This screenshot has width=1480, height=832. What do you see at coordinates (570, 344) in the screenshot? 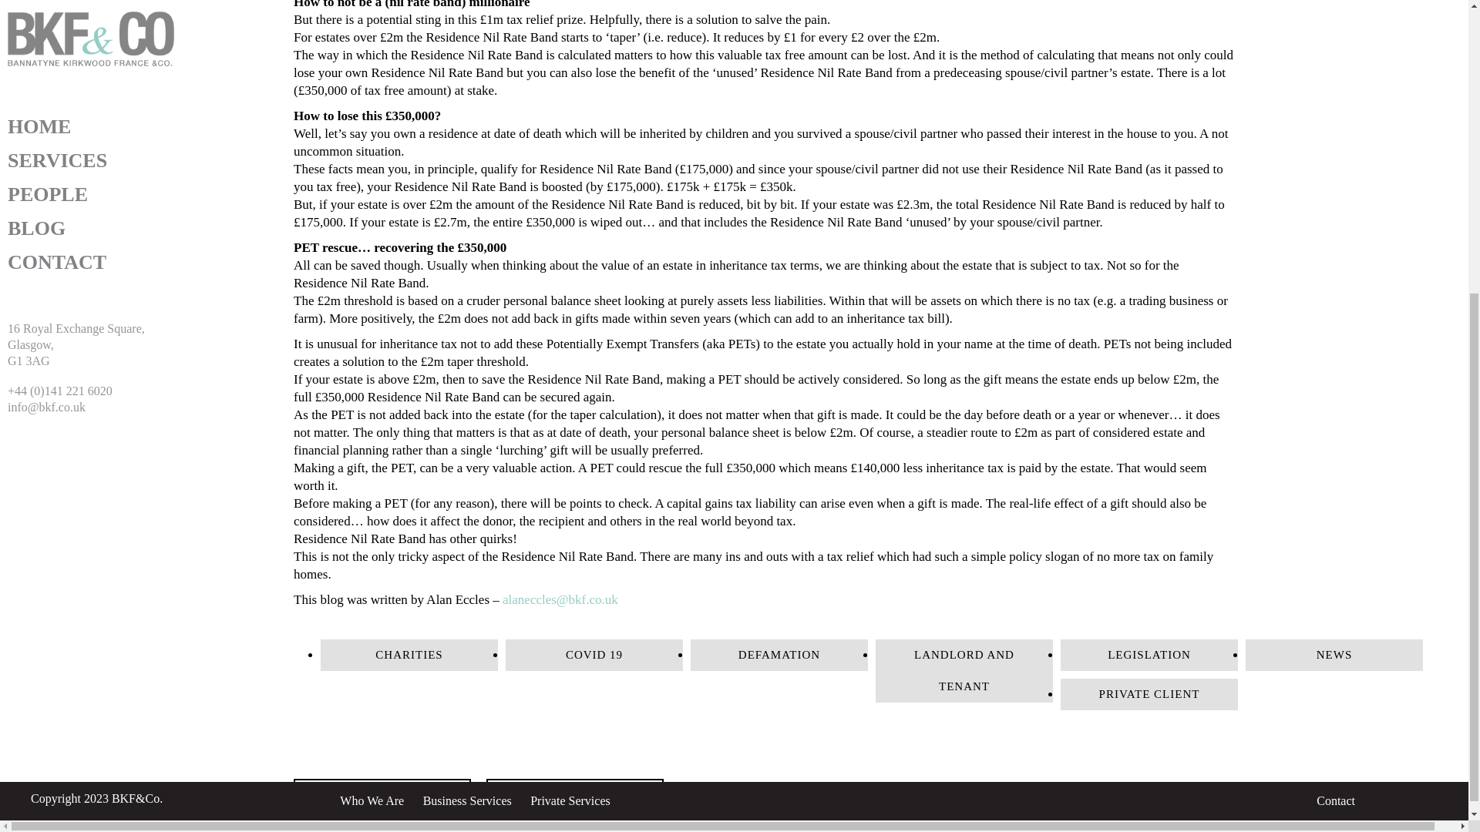
I see `Private Services` at bounding box center [570, 344].